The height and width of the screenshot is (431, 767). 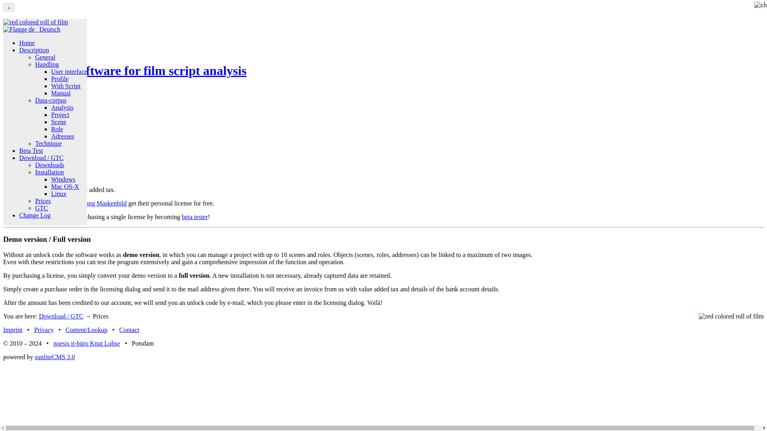 What do you see at coordinates (60, 114) in the screenshot?
I see `Project` at bounding box center [60, 114].